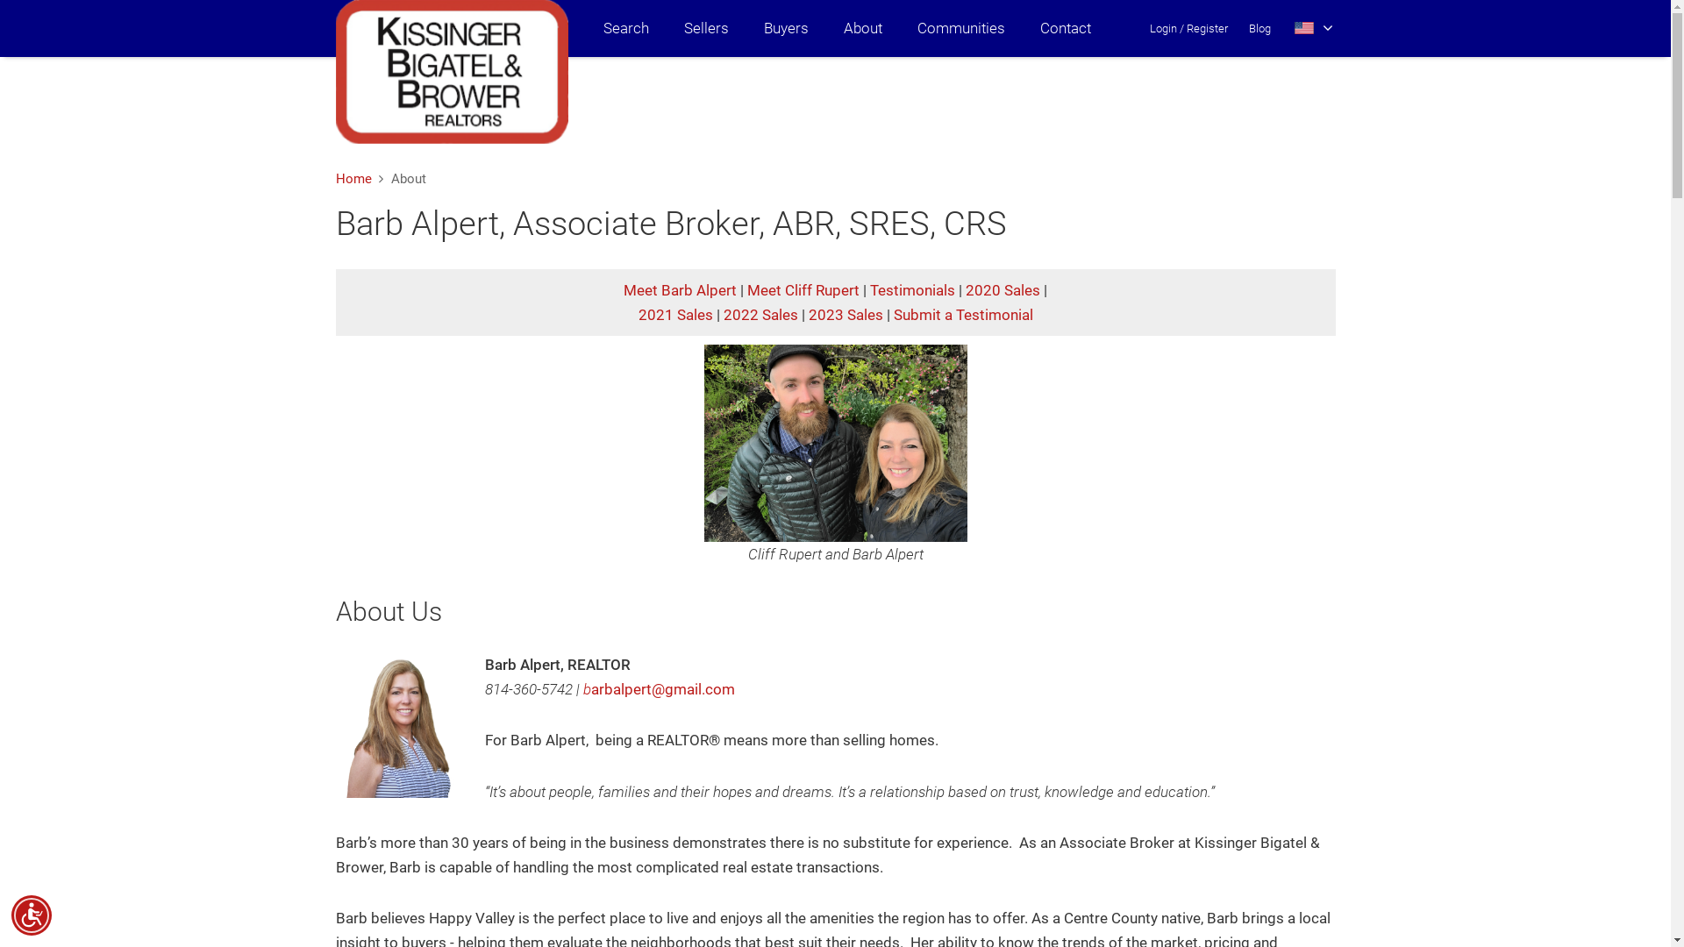  What do you see at coordinates (626, 28) in the screenshot?
I see `Search` at bounding box center [626, 28].